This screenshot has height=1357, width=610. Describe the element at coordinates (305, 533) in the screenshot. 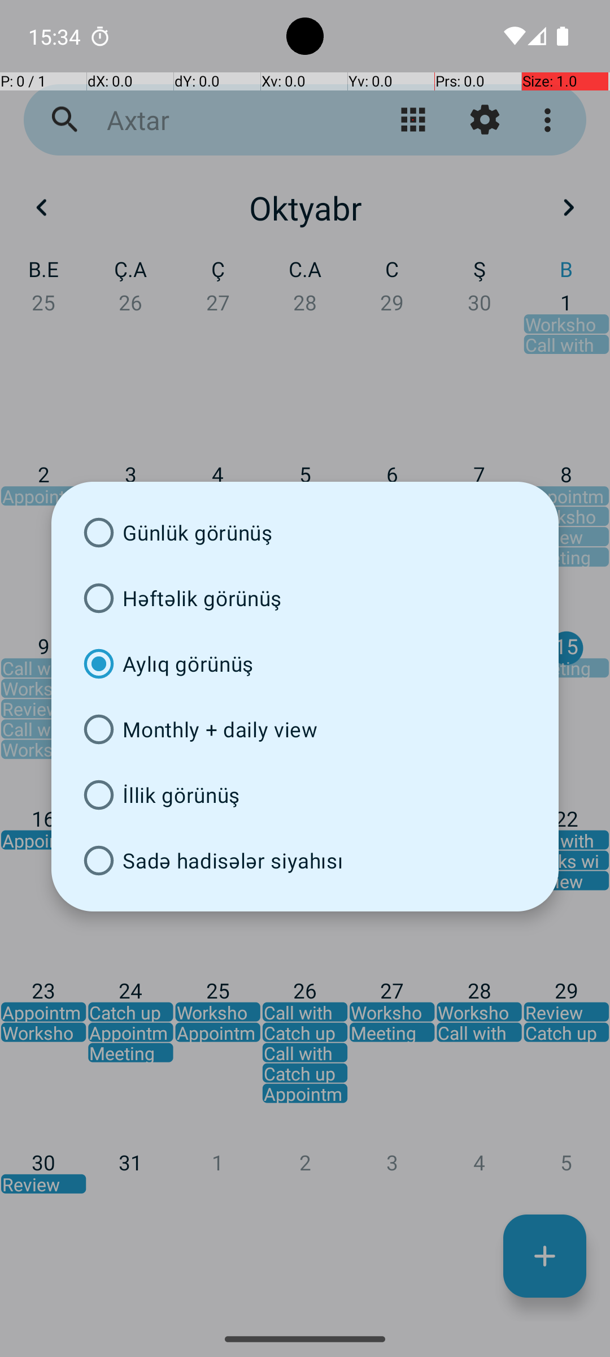

I see `Günlük görünüş` at that location.